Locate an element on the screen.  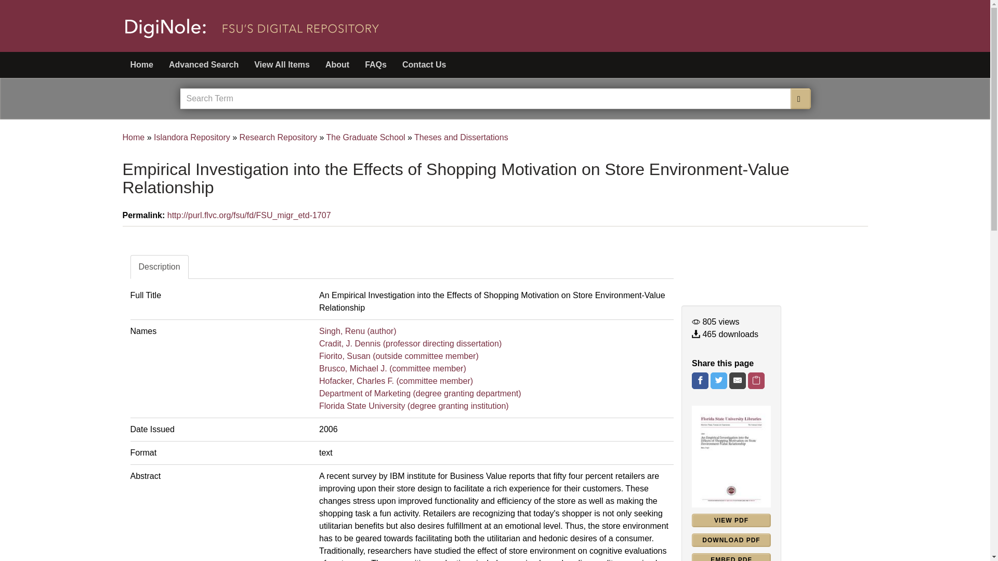
Share via Email is located at coordinates (738, 380).